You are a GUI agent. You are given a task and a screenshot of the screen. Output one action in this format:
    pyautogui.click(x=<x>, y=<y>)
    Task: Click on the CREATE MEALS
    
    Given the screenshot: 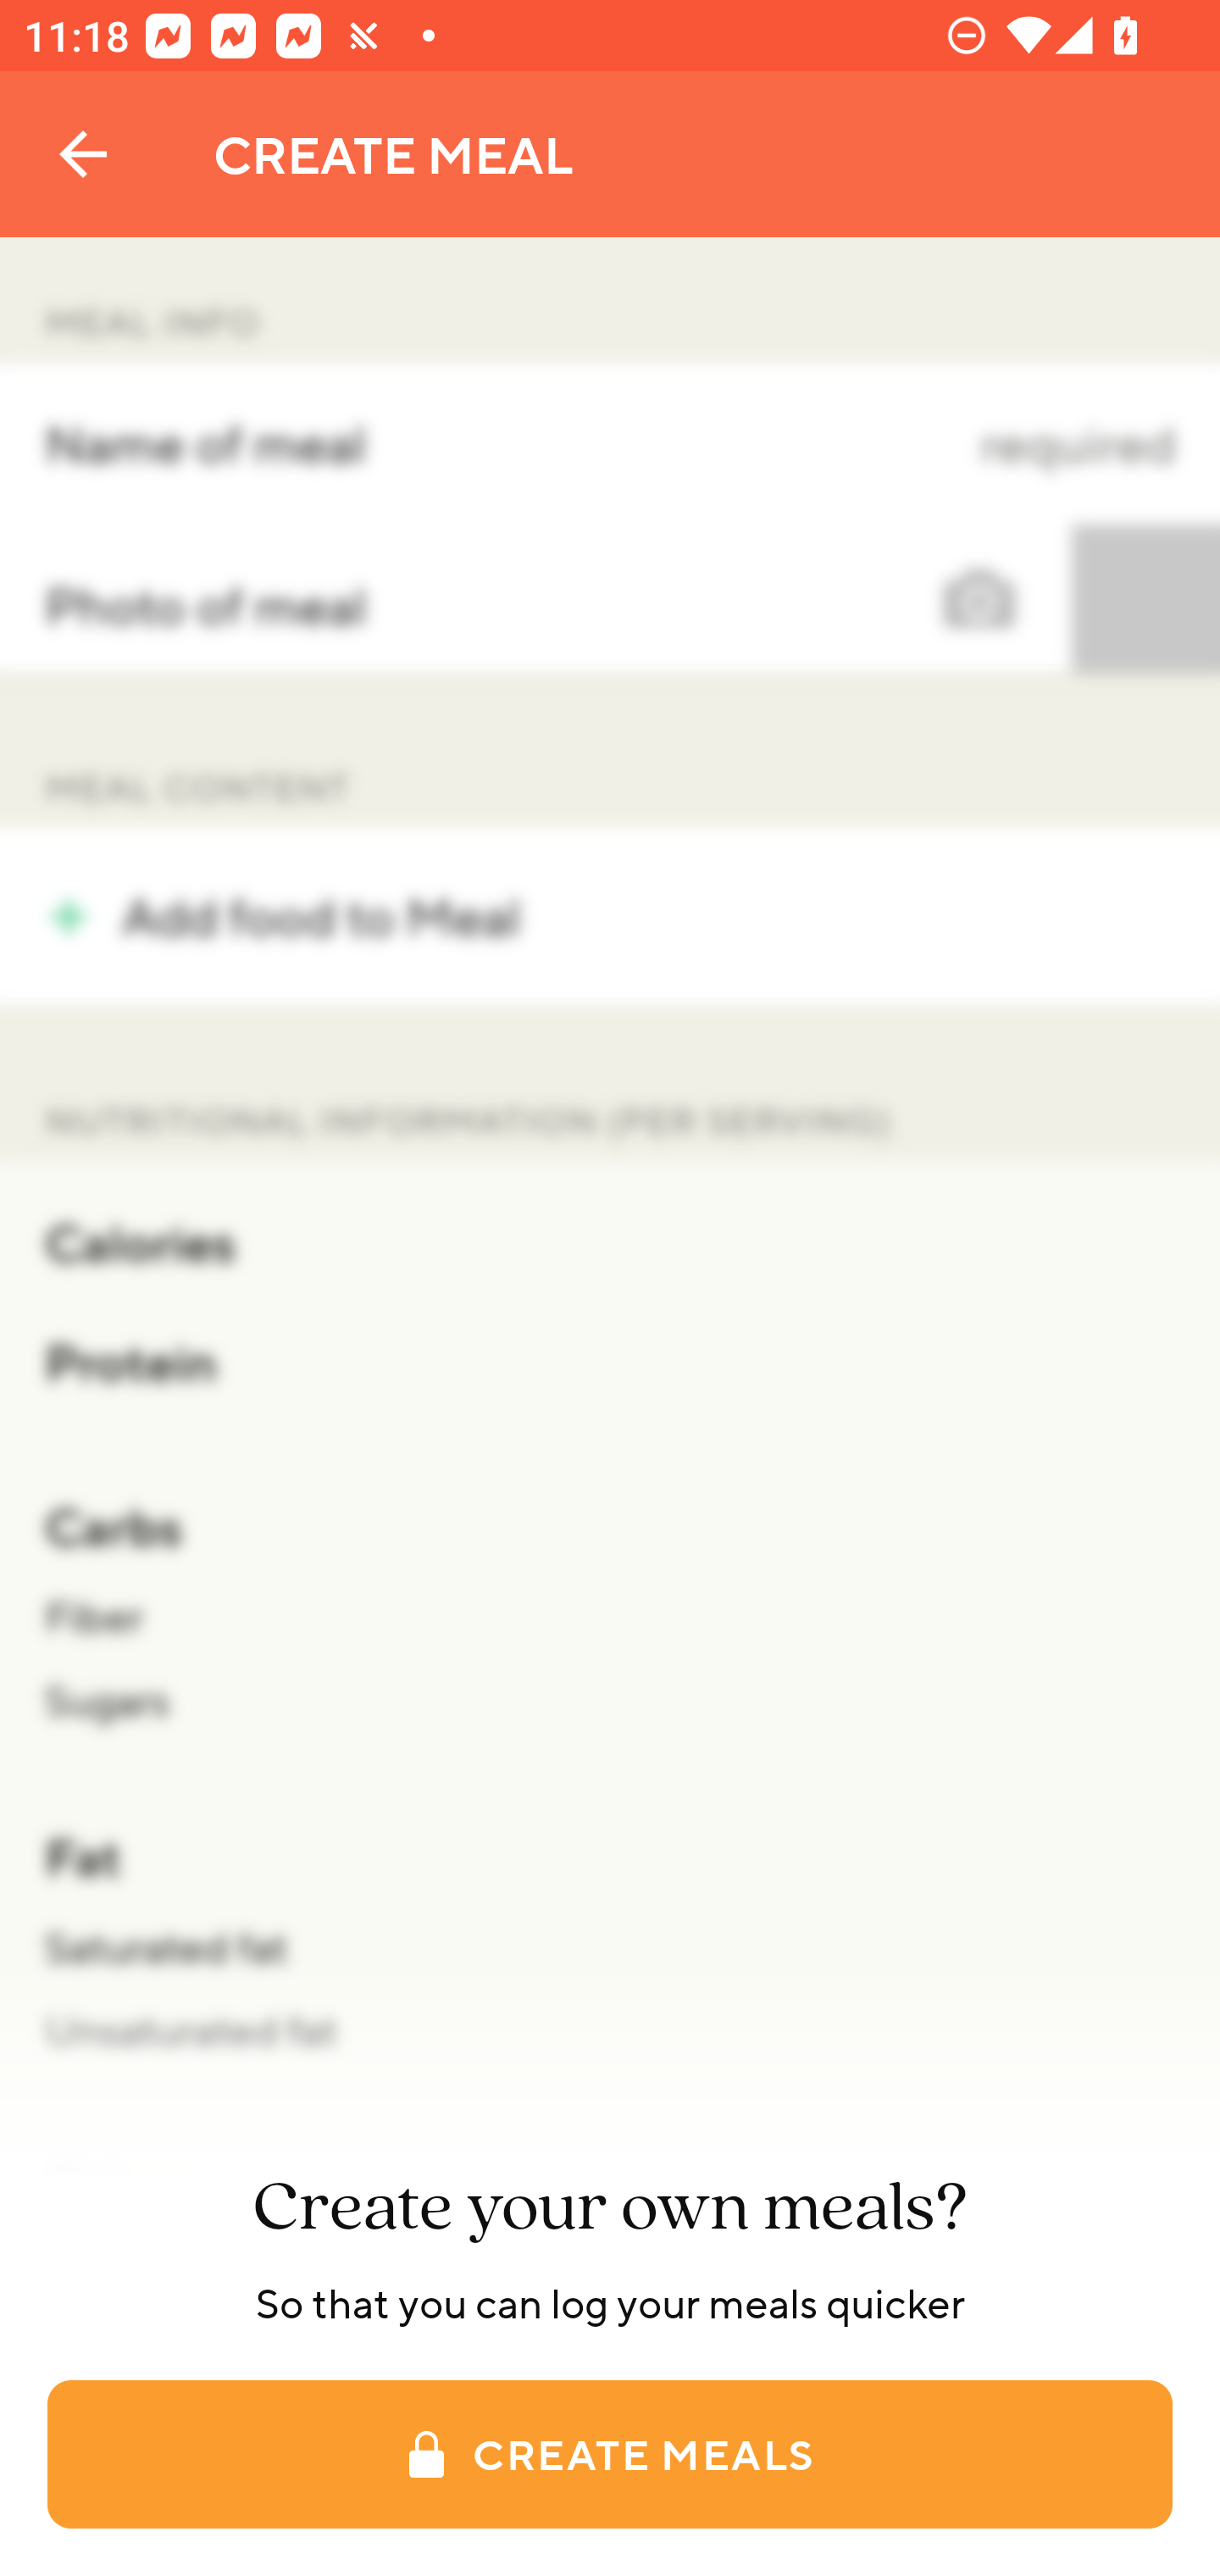 What is the action you would take?
    pyautogui.click(x=610, y=2454)
    